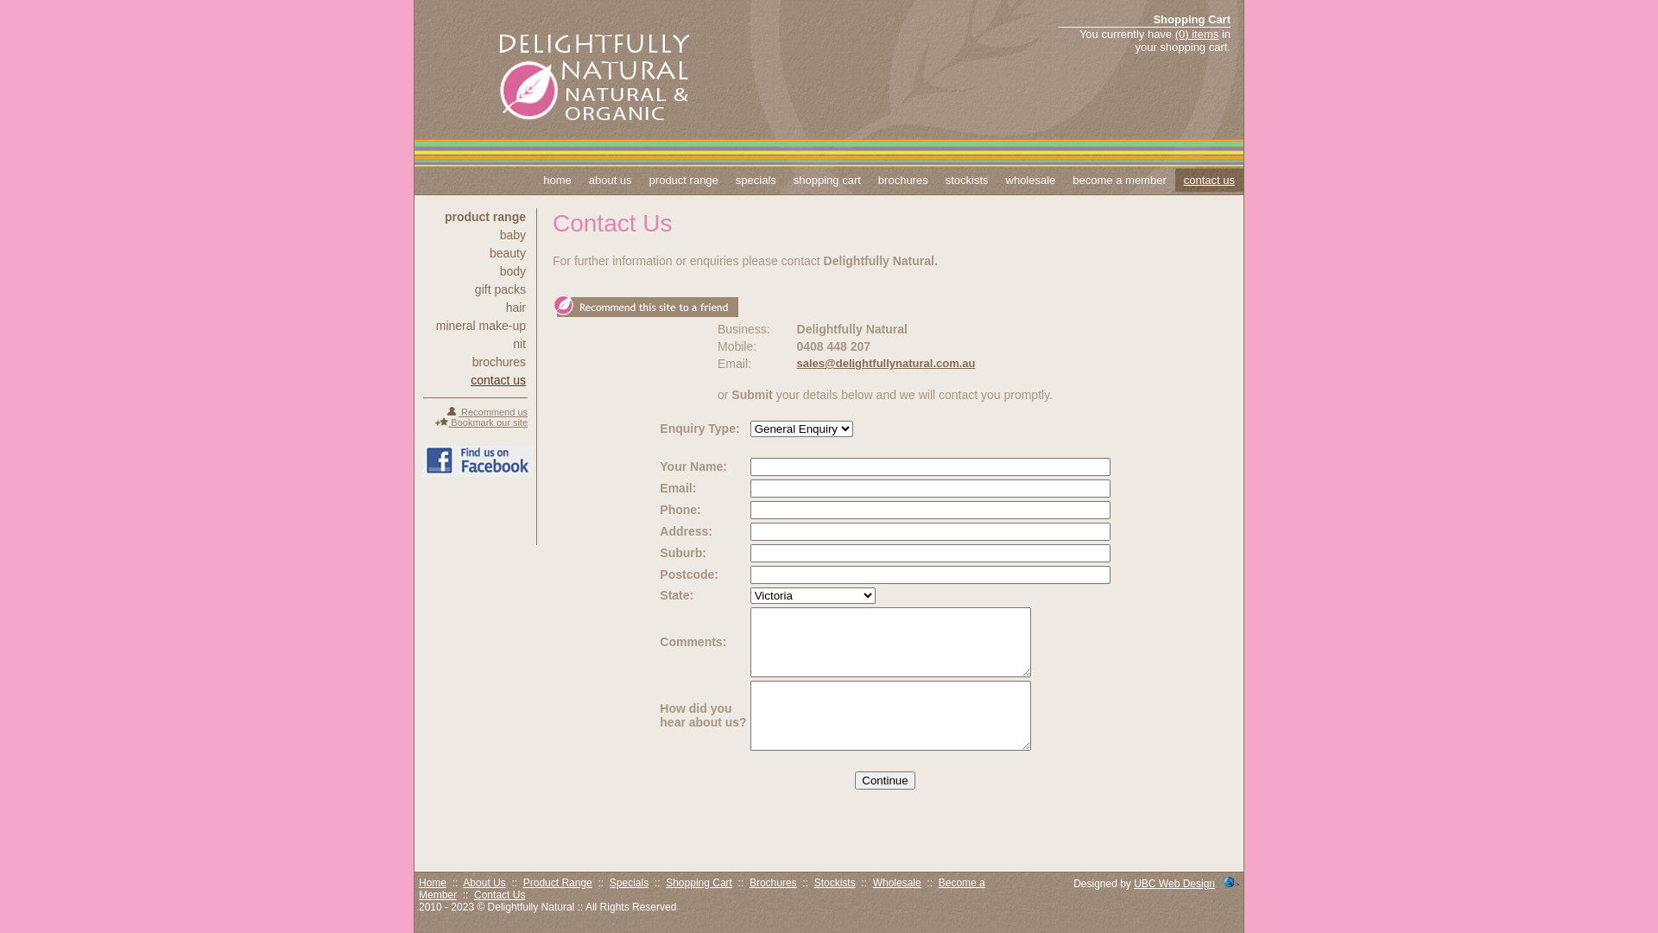 Image resolution: width=1658 pixels, height=933 pixels. What do you see at coordinates (475, 344) in the screenshot?
I see `nit` at bounding box center [475, 344].